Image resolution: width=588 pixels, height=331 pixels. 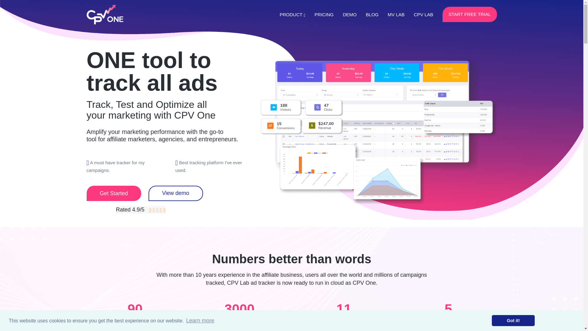 I want to click on View demo, so click(x=175, y=193).